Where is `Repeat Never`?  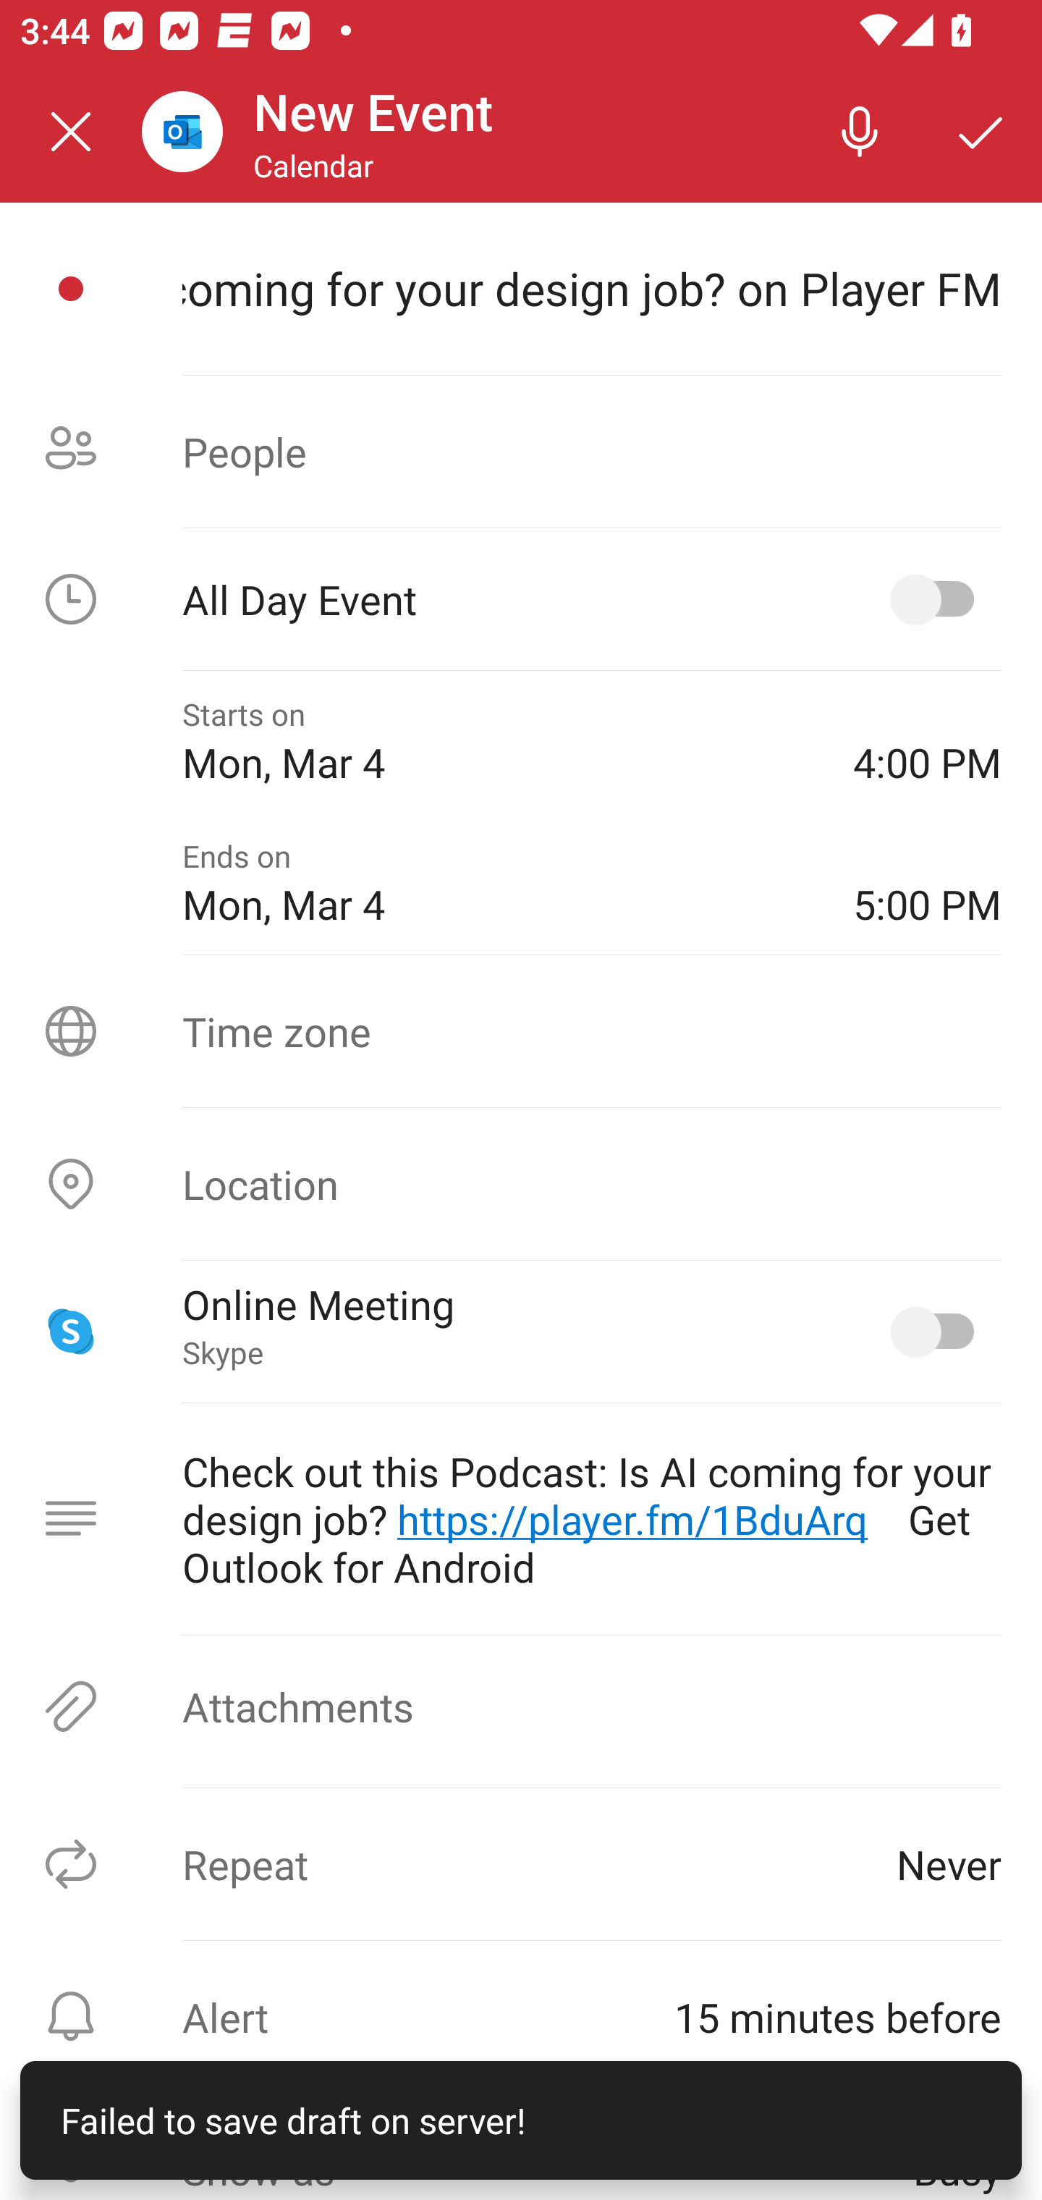
Repeat Never is located at coordinates (521, 1864).